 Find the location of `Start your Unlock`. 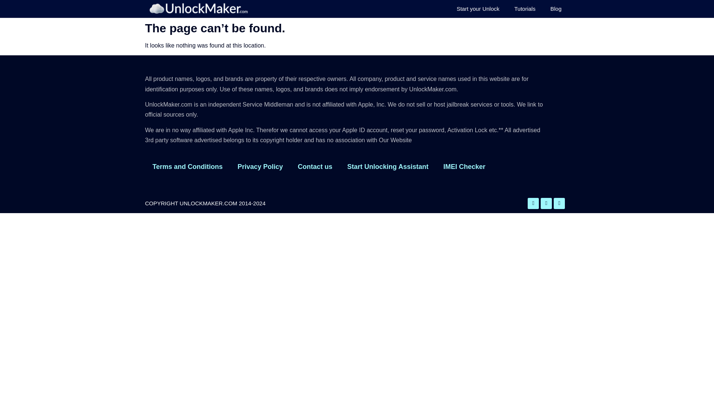

Start your Unlock is located at coordinates (478, 9).